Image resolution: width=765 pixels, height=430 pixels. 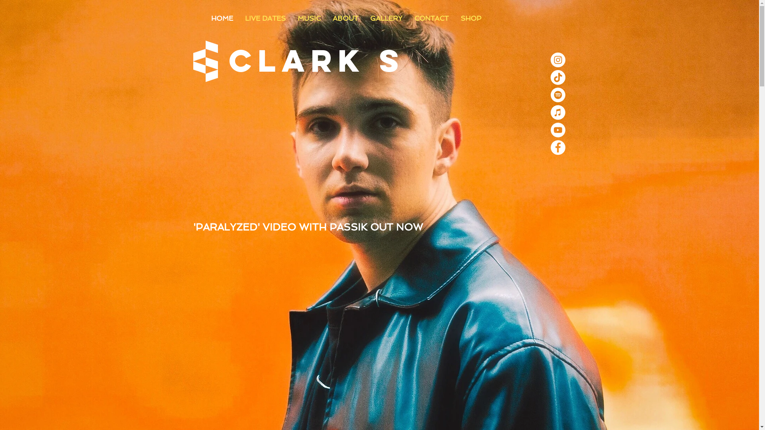 I want to click on MUSIC, so click(x=309, y=18).